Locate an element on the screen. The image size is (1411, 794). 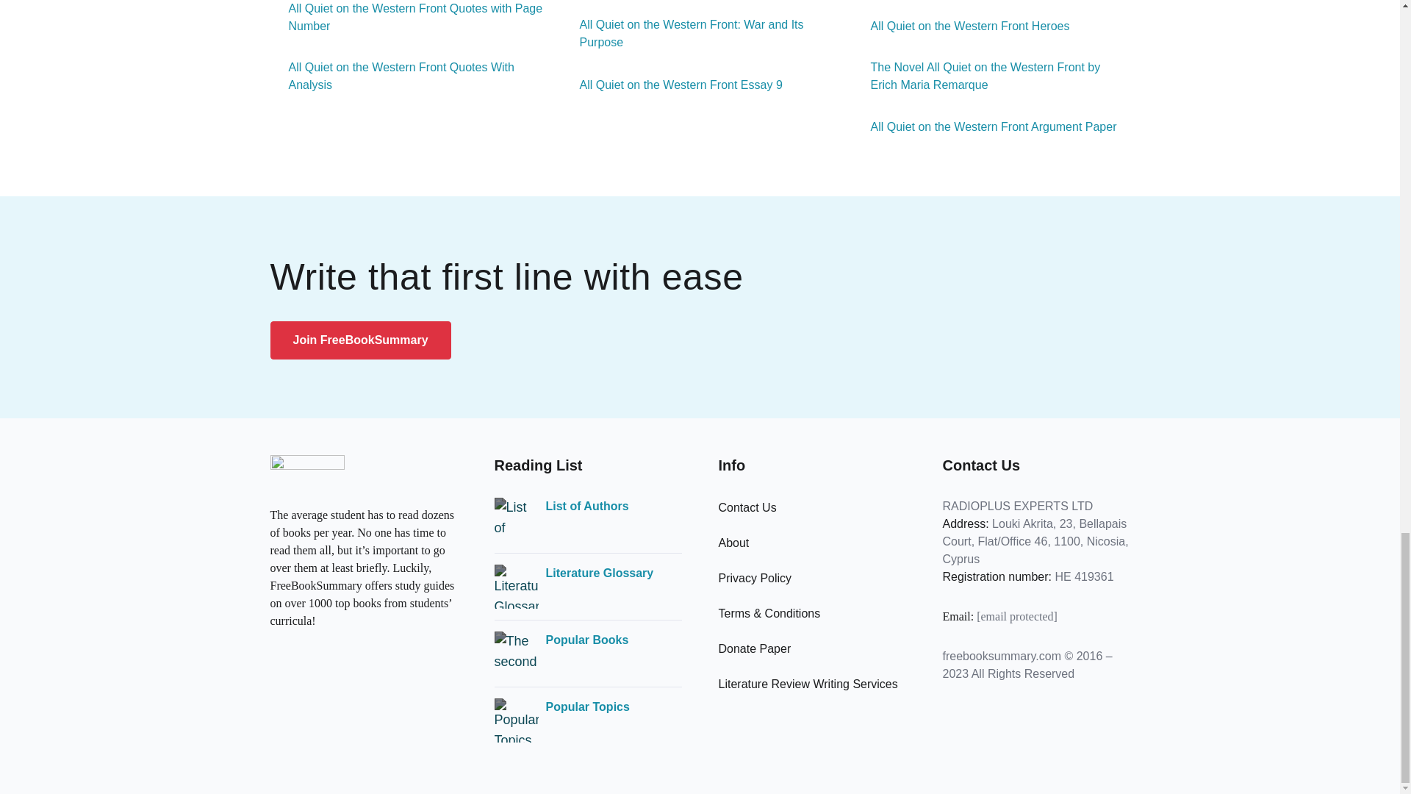
All Quiet on the Western Front Argument Paper is located at coordinates (985, 126).